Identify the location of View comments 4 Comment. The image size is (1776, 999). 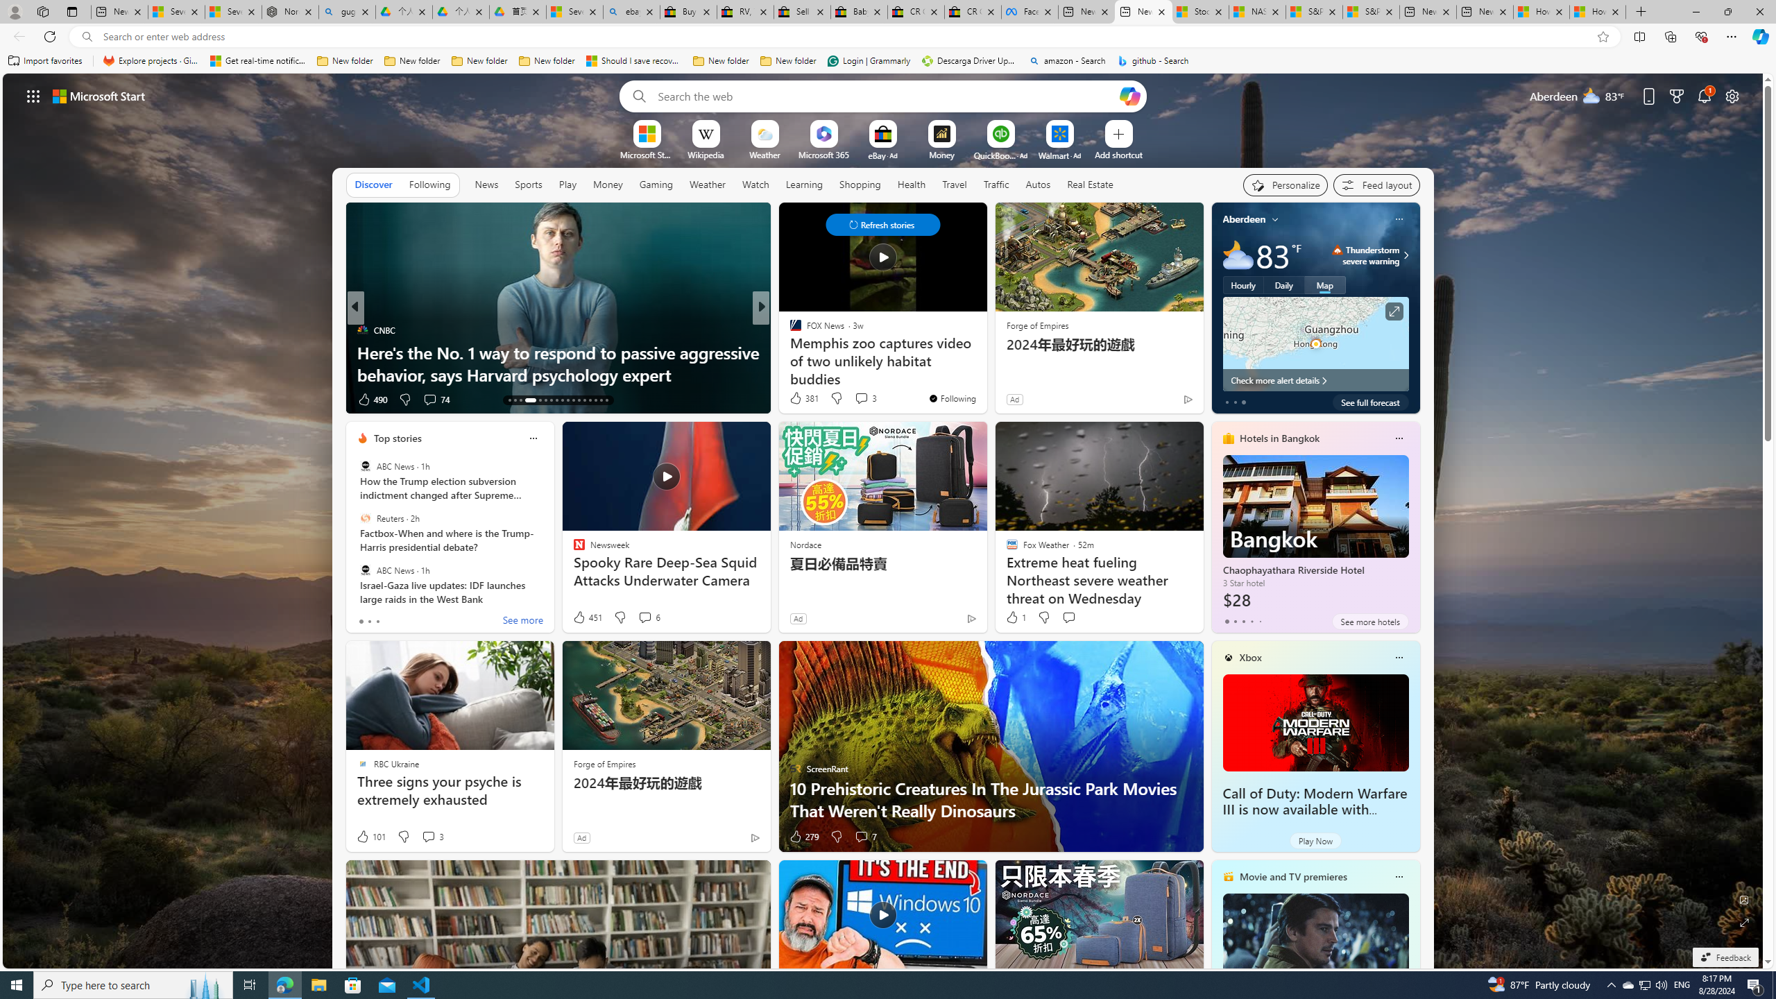
(862, 400).